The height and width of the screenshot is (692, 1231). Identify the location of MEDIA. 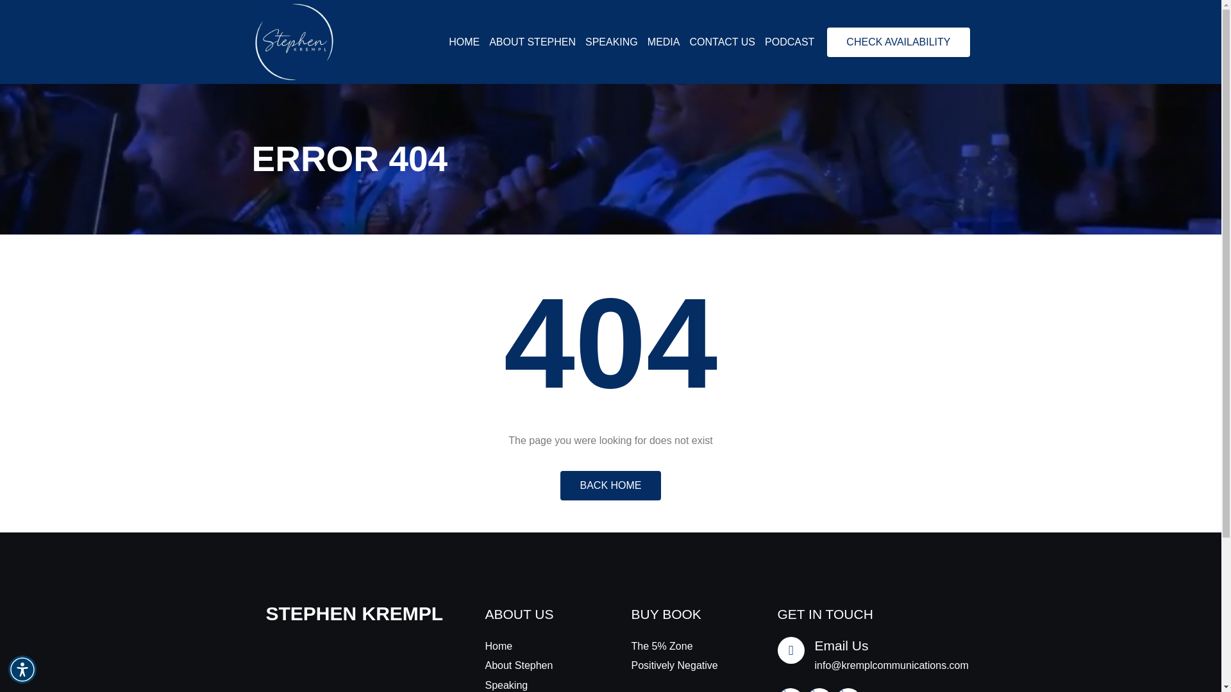
(664, 42).